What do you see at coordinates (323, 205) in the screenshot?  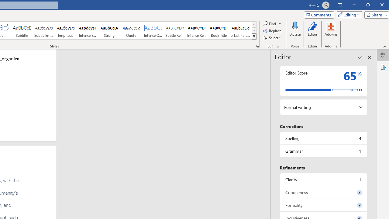 I see `Formality, 0 issues. Press space or enter to review items.` at bounding box center [323, 205].